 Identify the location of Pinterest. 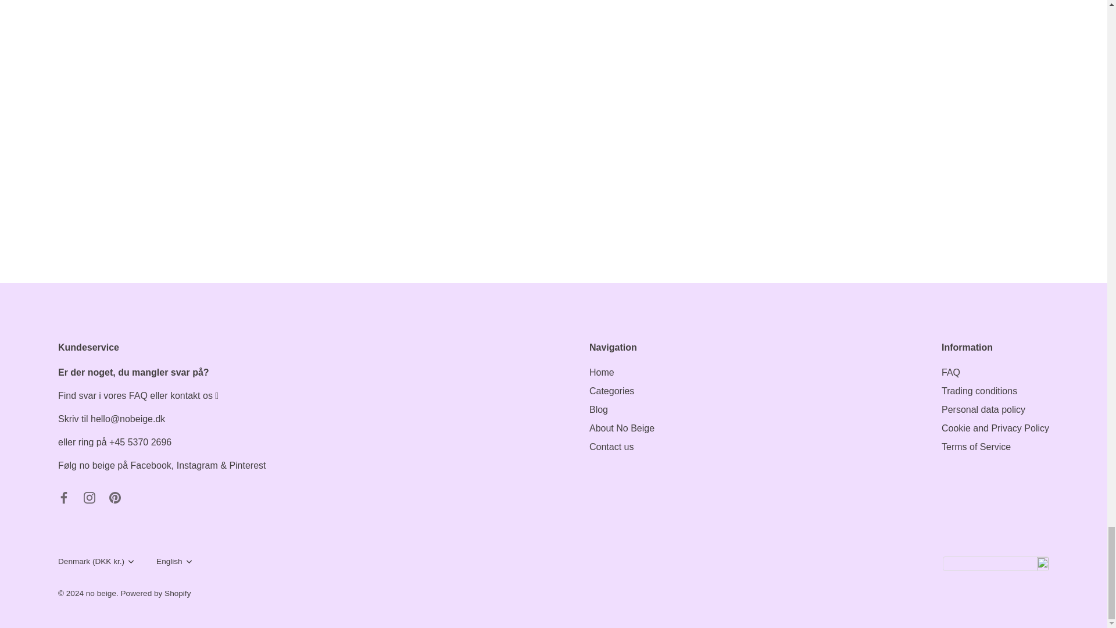
(115, 498).